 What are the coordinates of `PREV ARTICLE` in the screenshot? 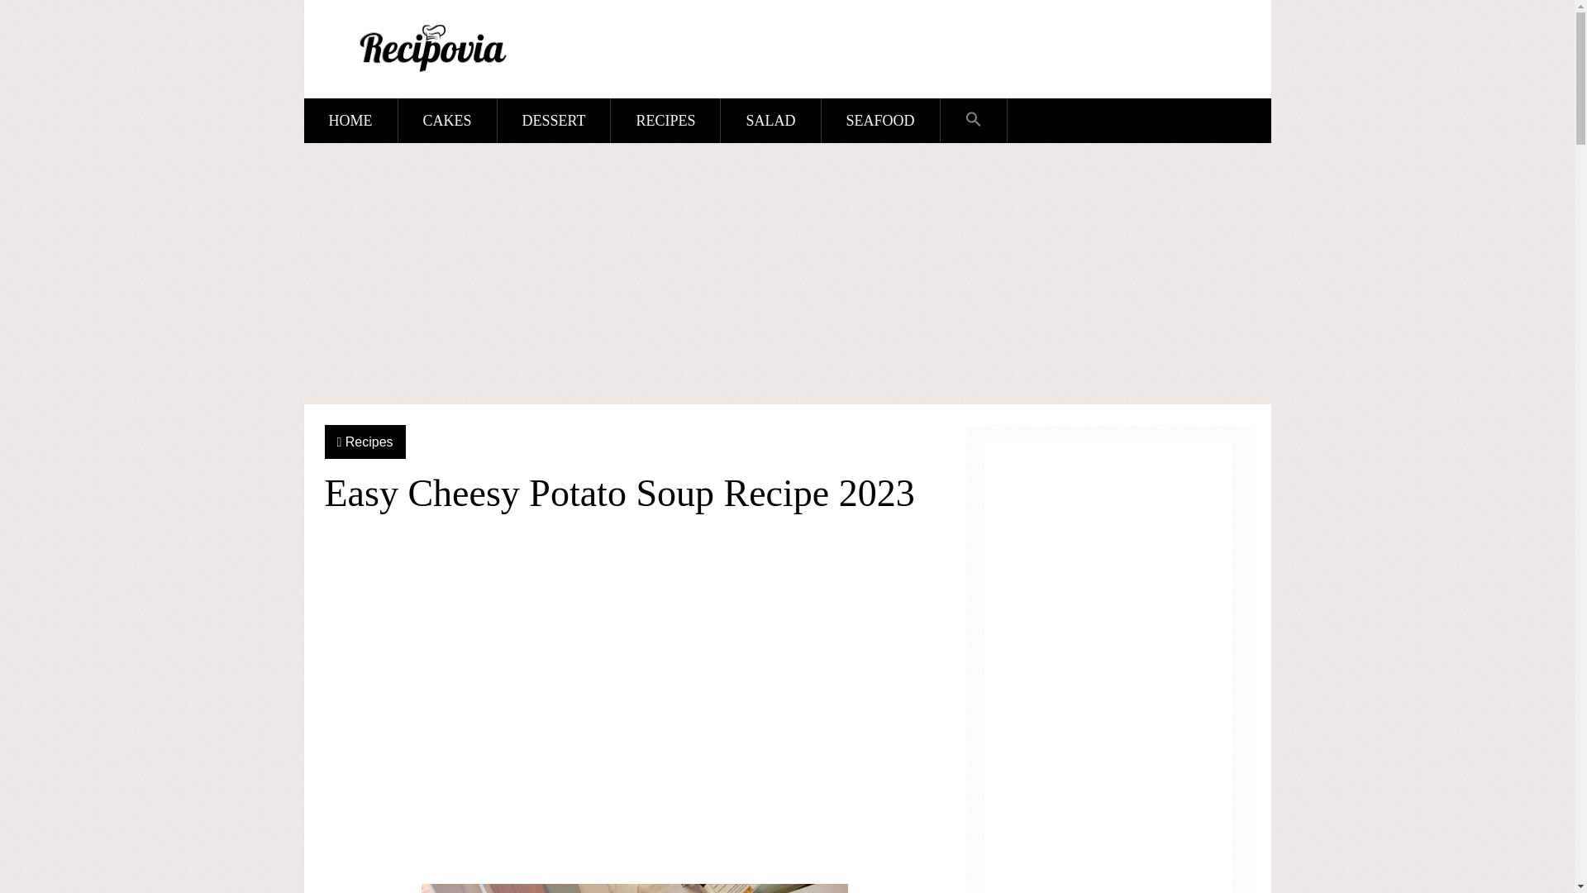 It's located at (744, 550).